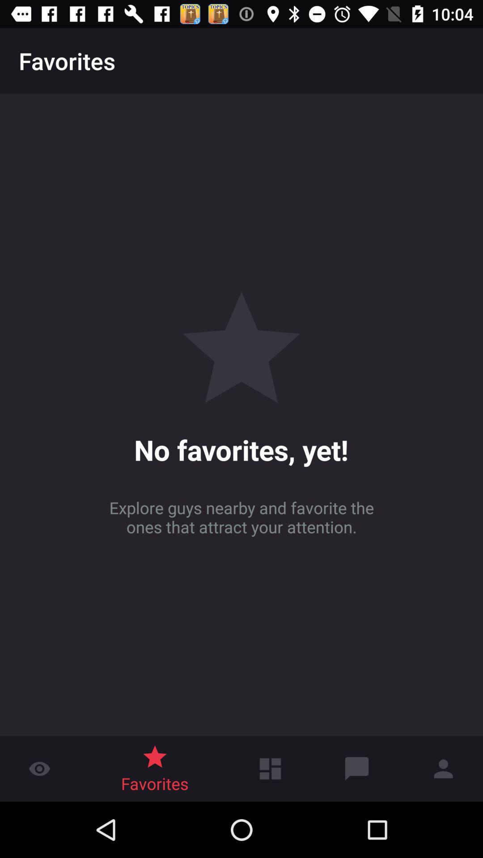 The width and height of the screenshot is (483, 858). I want to click on click on the icon to the left side of favorites in the bottom left corner, so click(39, 760).